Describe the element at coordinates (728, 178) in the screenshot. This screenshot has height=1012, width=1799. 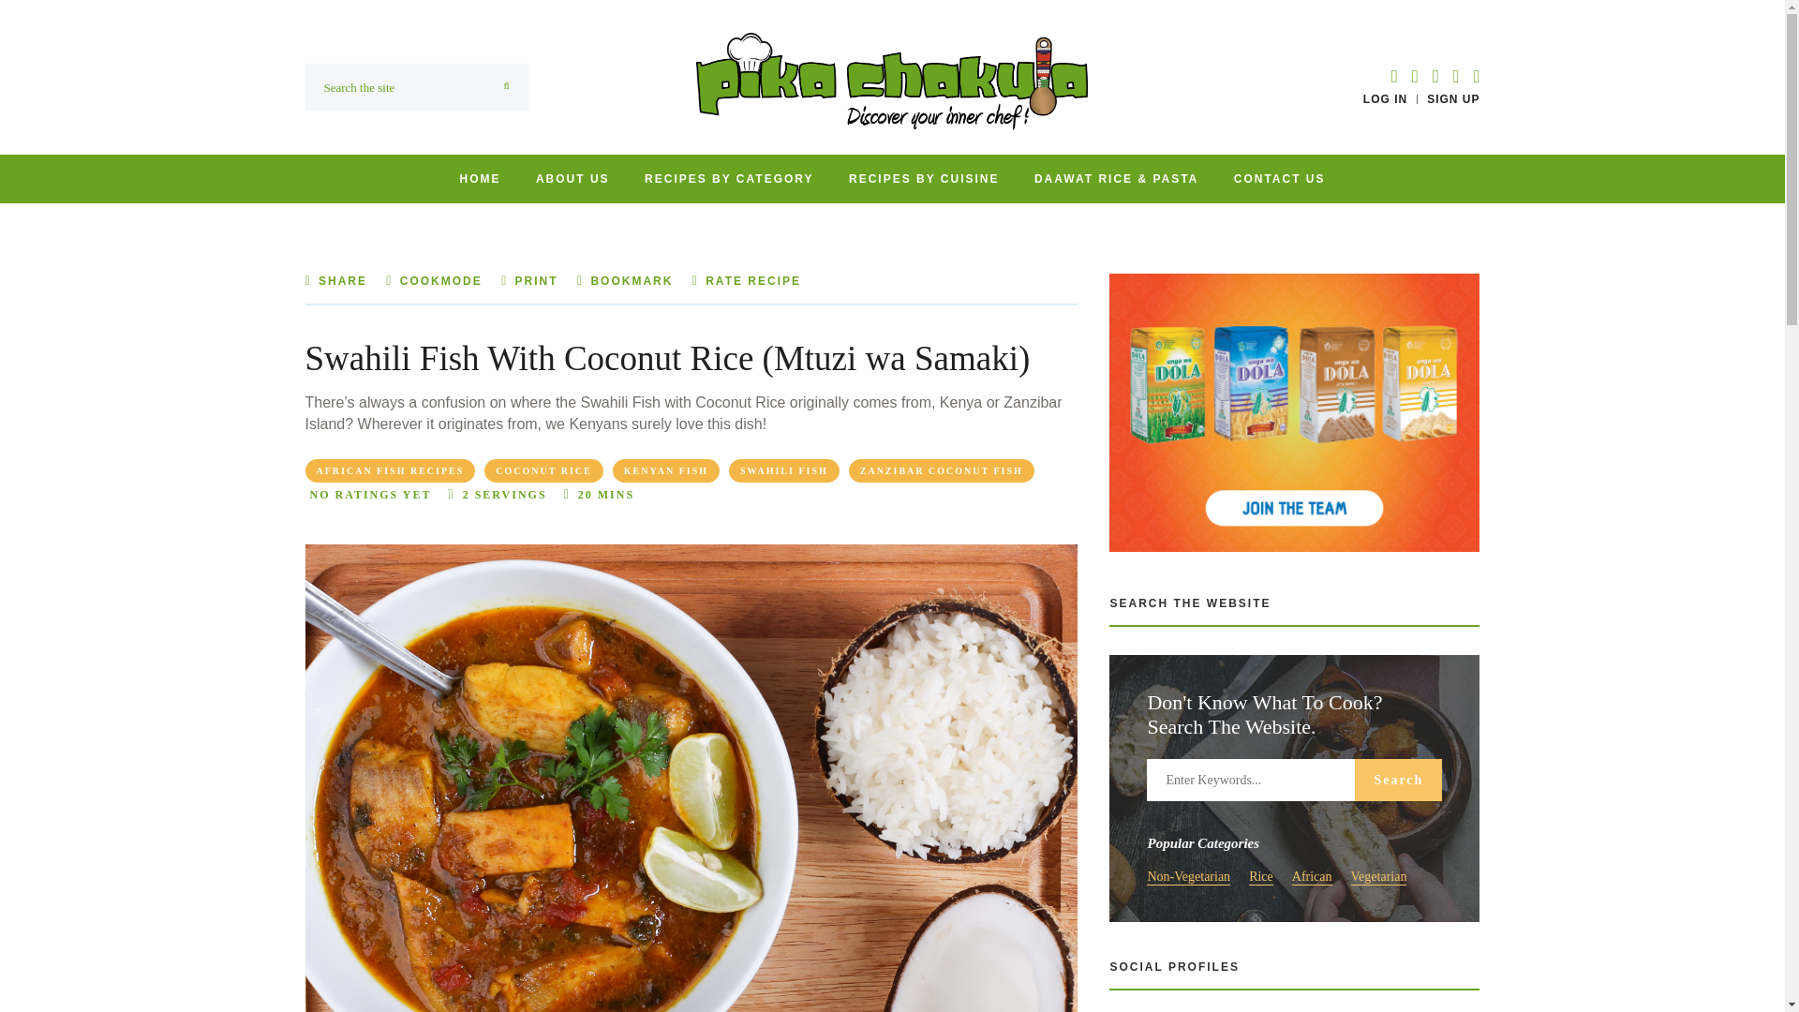
I see `RECIPES BY CATEGORY` at that location.